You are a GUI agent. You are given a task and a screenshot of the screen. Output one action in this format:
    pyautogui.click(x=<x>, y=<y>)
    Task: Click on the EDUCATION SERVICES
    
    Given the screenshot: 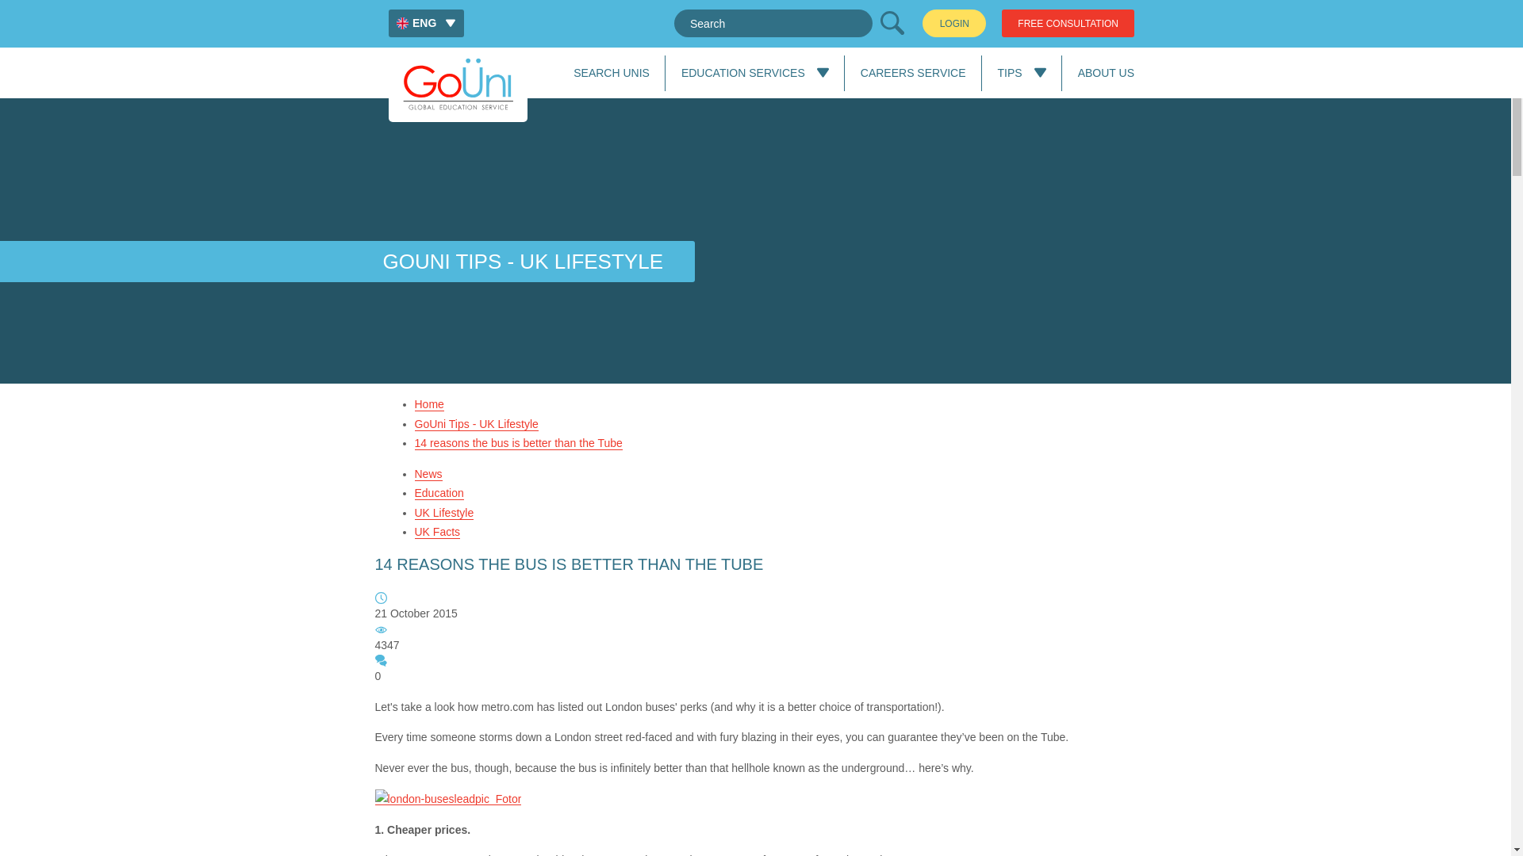 What is the action you would take?
    pyautogui.click(x=742, y=73)
    